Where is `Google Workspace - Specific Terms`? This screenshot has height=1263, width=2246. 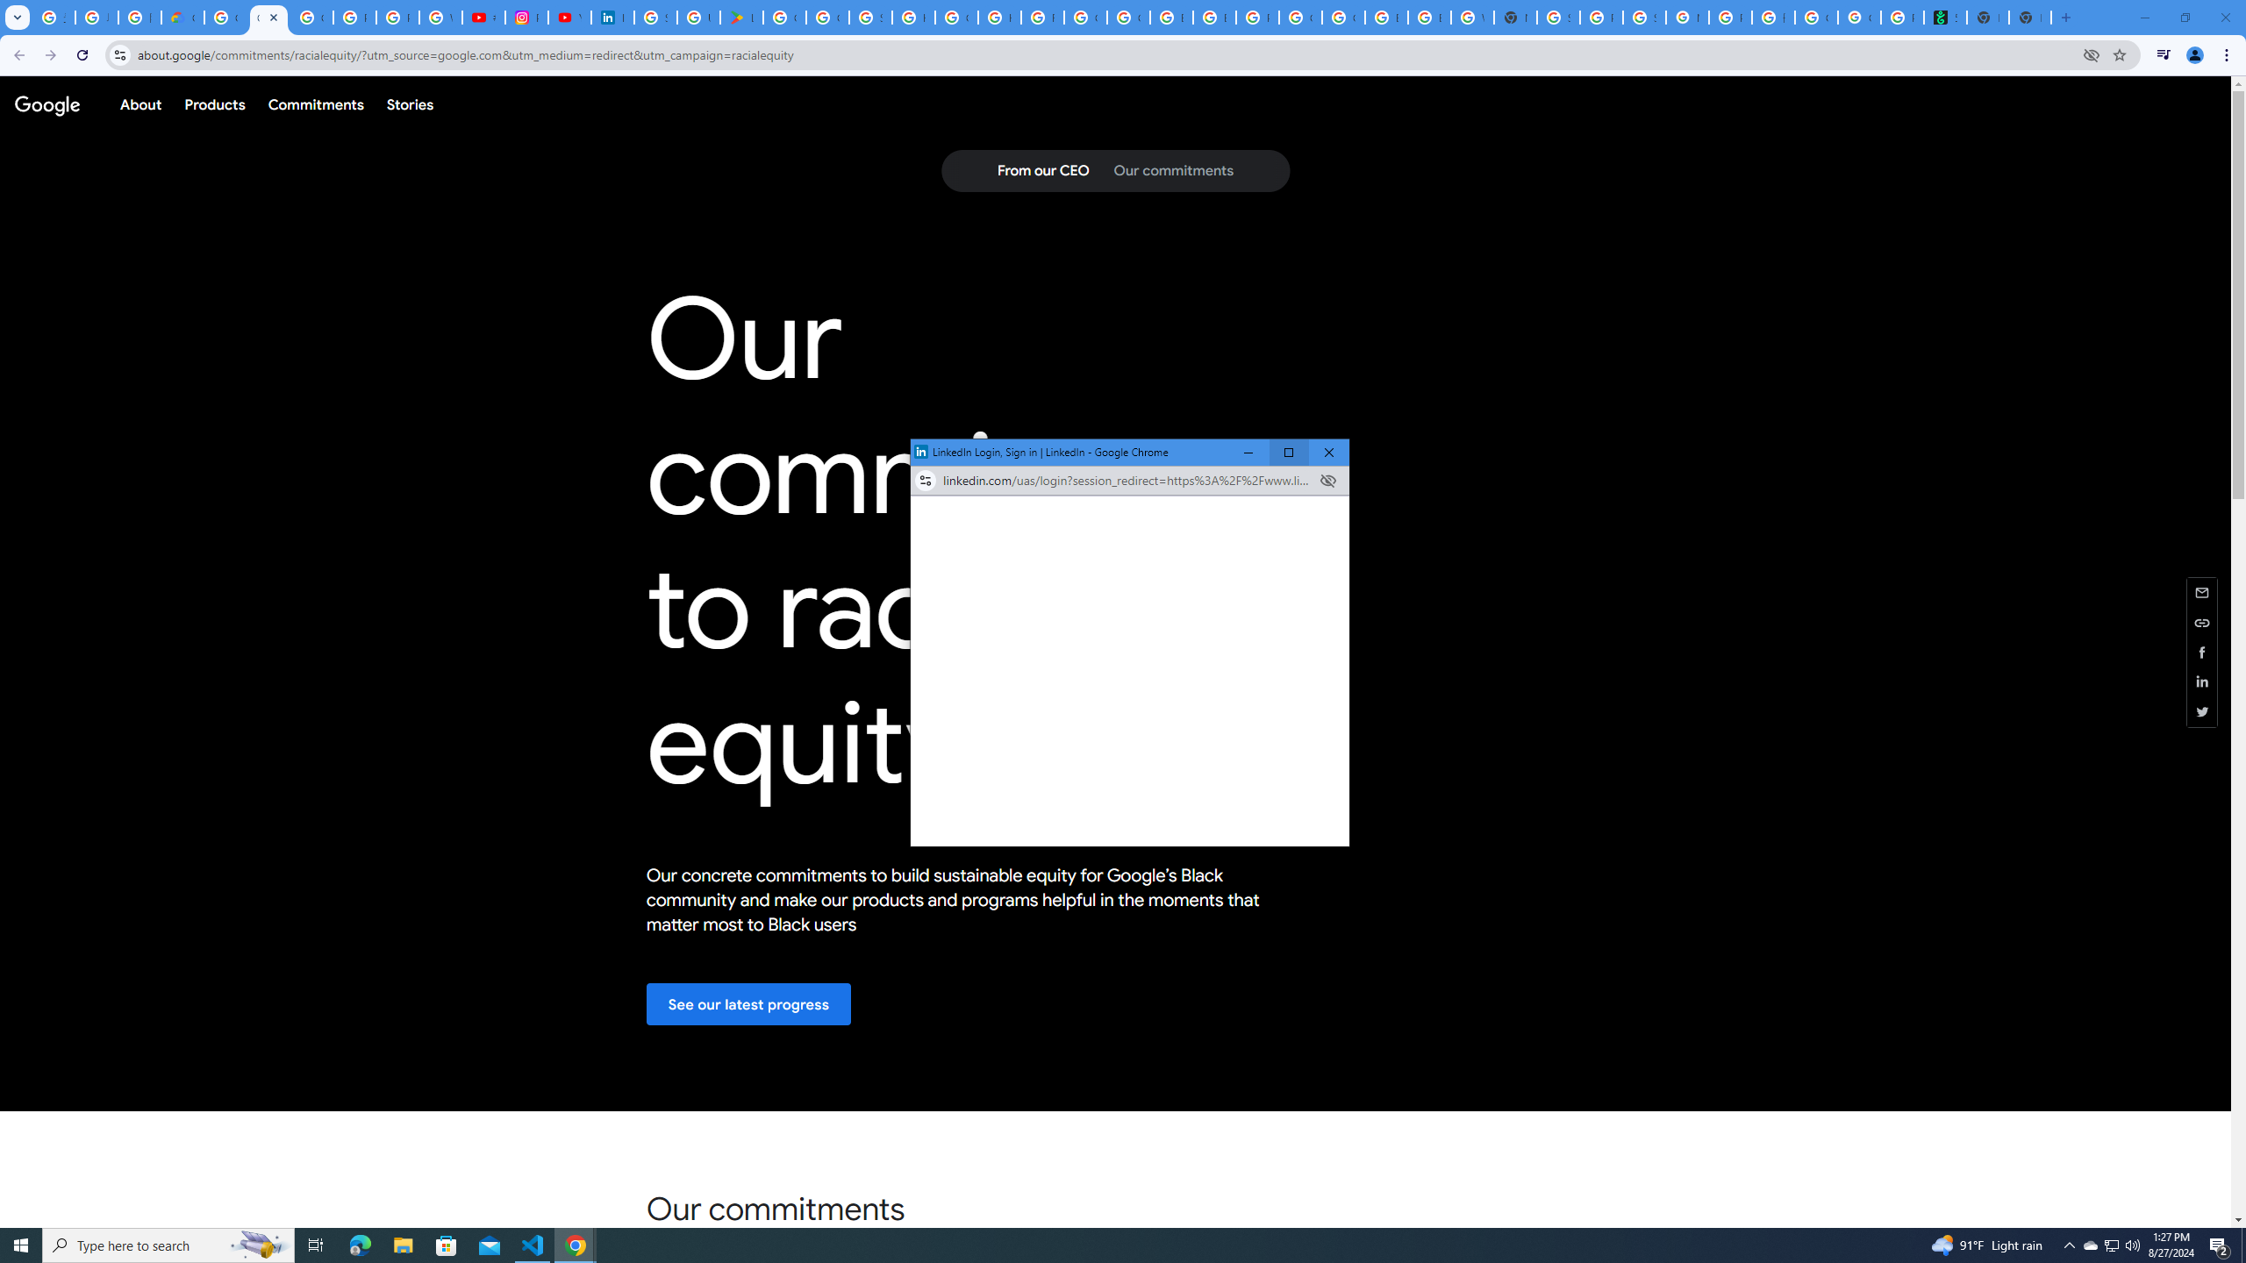
Google Workspace - Specific Terms is located at coordinates (826, 18).